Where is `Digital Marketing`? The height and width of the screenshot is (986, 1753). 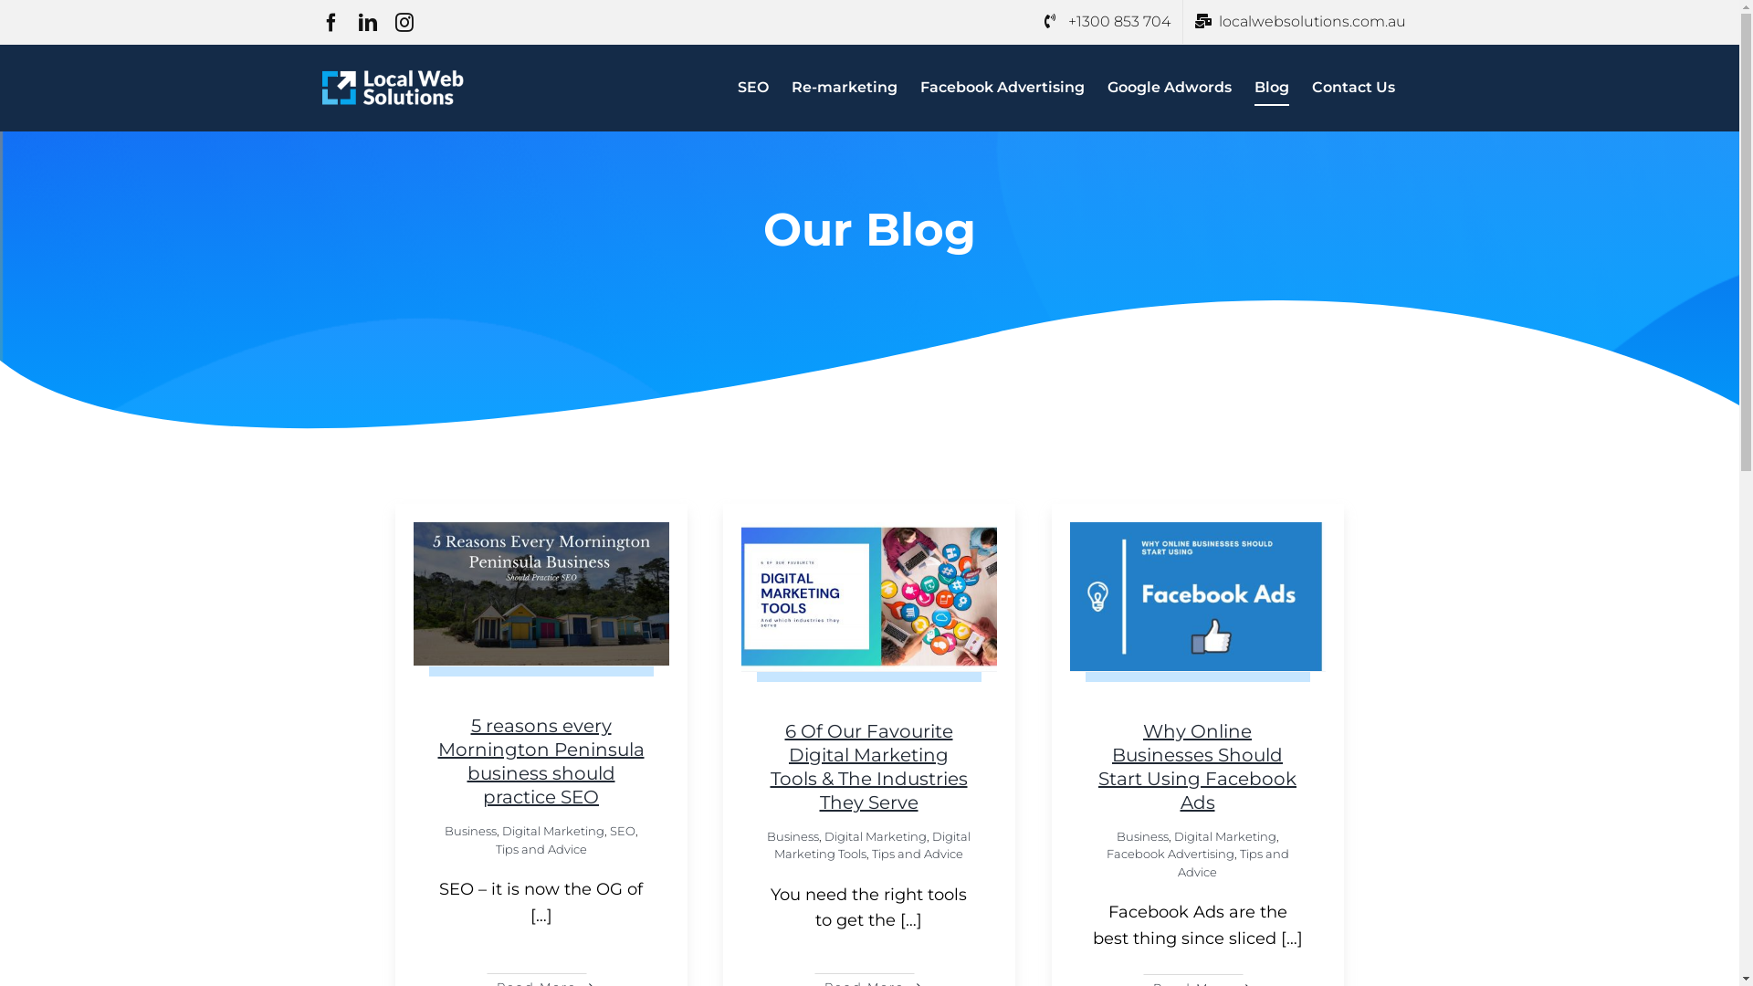
Digital Marketing is located at coordinates (876, 836).